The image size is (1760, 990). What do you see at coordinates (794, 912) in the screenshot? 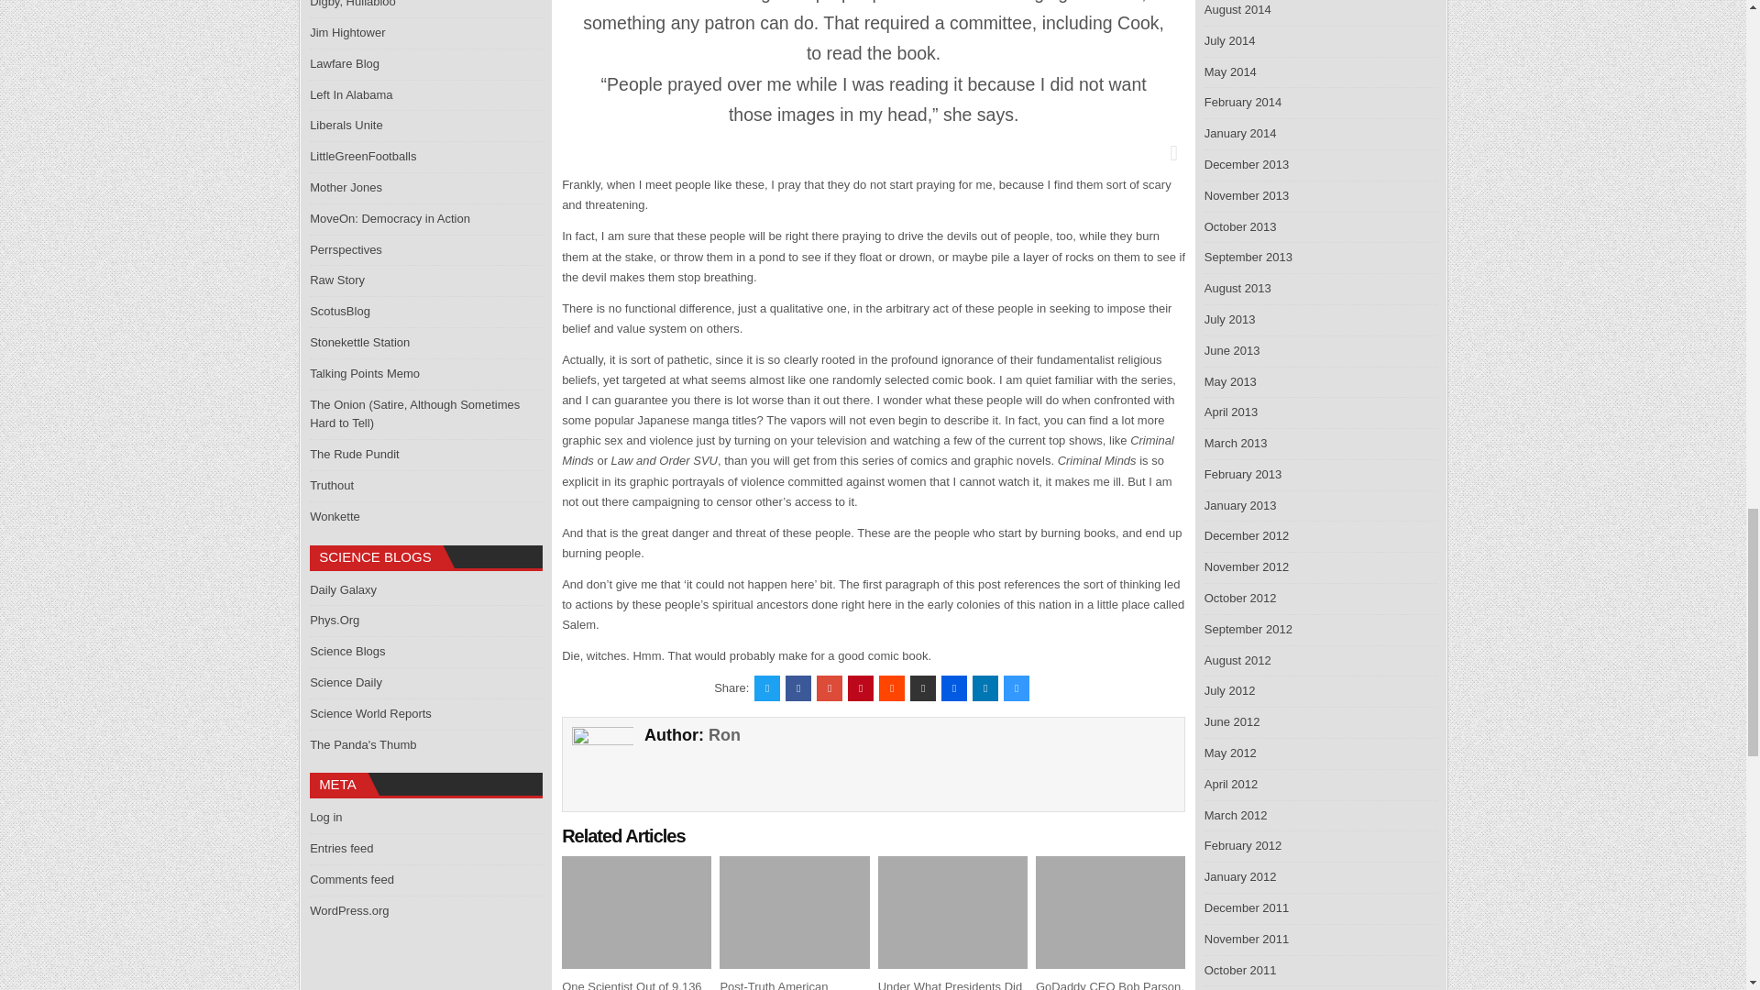
I see `Permanent Link to Post-Truth American Elections` at bounding box center [794, 912].